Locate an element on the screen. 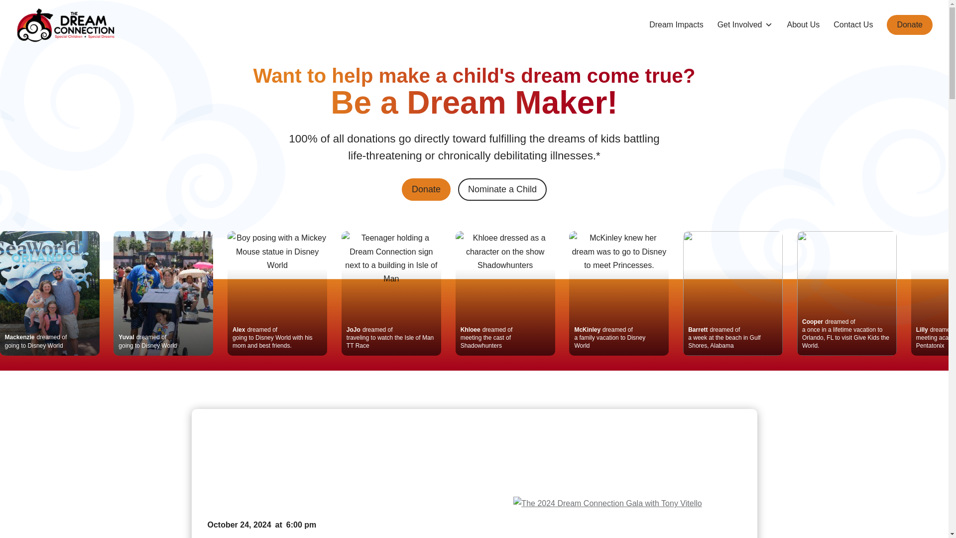 Image resolution: width=956 pixels, height=538 pixels. Nominate a Child is located at coordinates (502, 189).